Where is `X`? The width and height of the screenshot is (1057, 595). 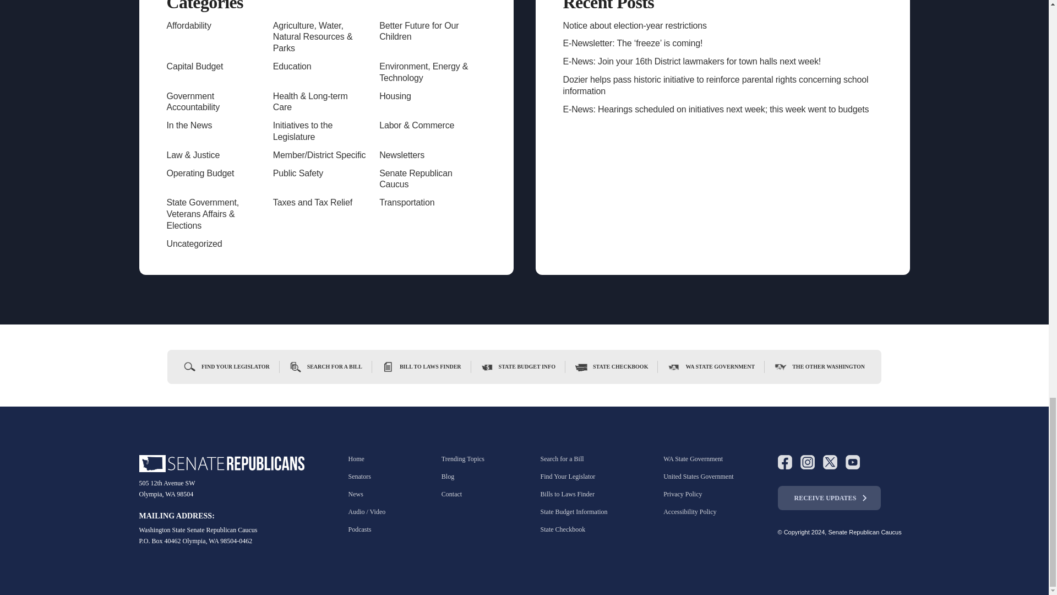
X is located at coordinates (829, 462).